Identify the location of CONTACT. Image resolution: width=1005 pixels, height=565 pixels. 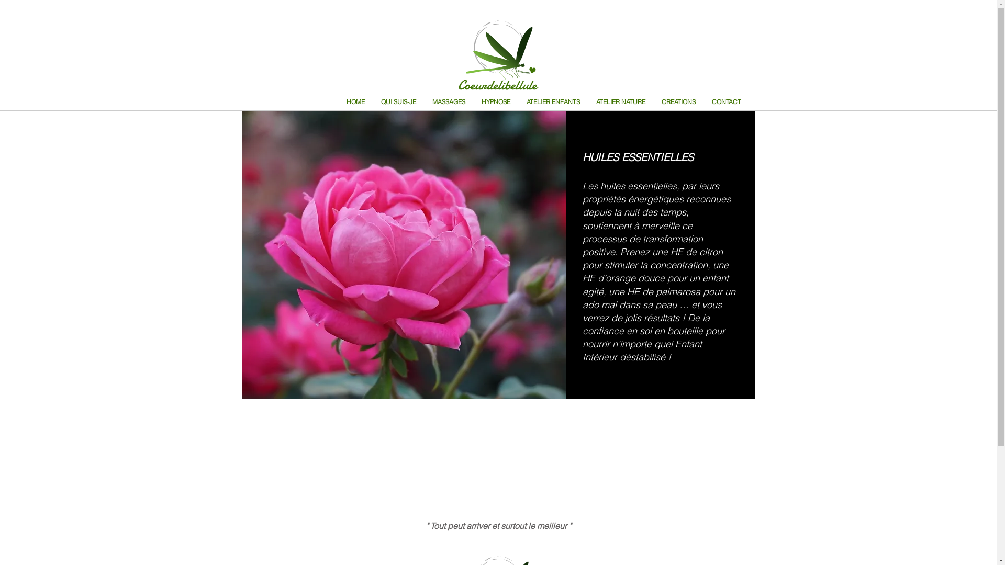
(727, 102).